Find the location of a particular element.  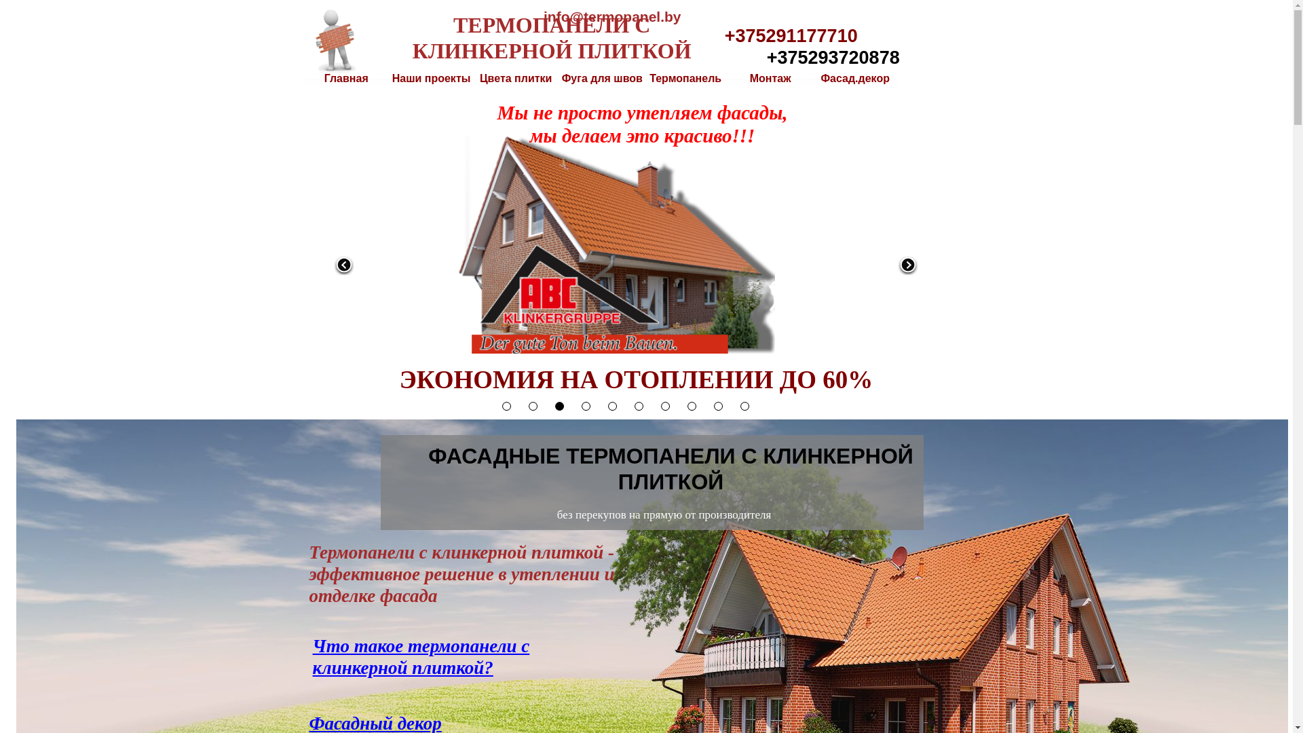

+375291177710 is located at coordinates (791, 36).